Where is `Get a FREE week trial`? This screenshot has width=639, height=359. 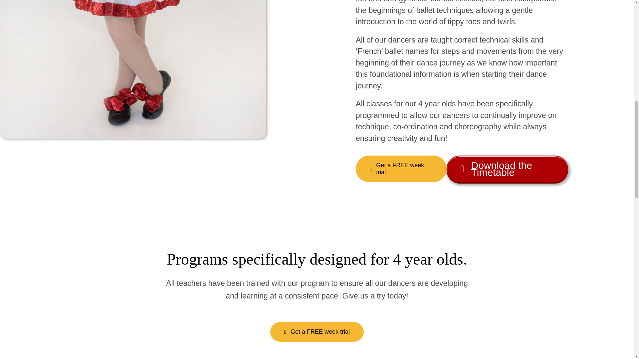
Get a FREE week trial is located at coordinates (401, 169).